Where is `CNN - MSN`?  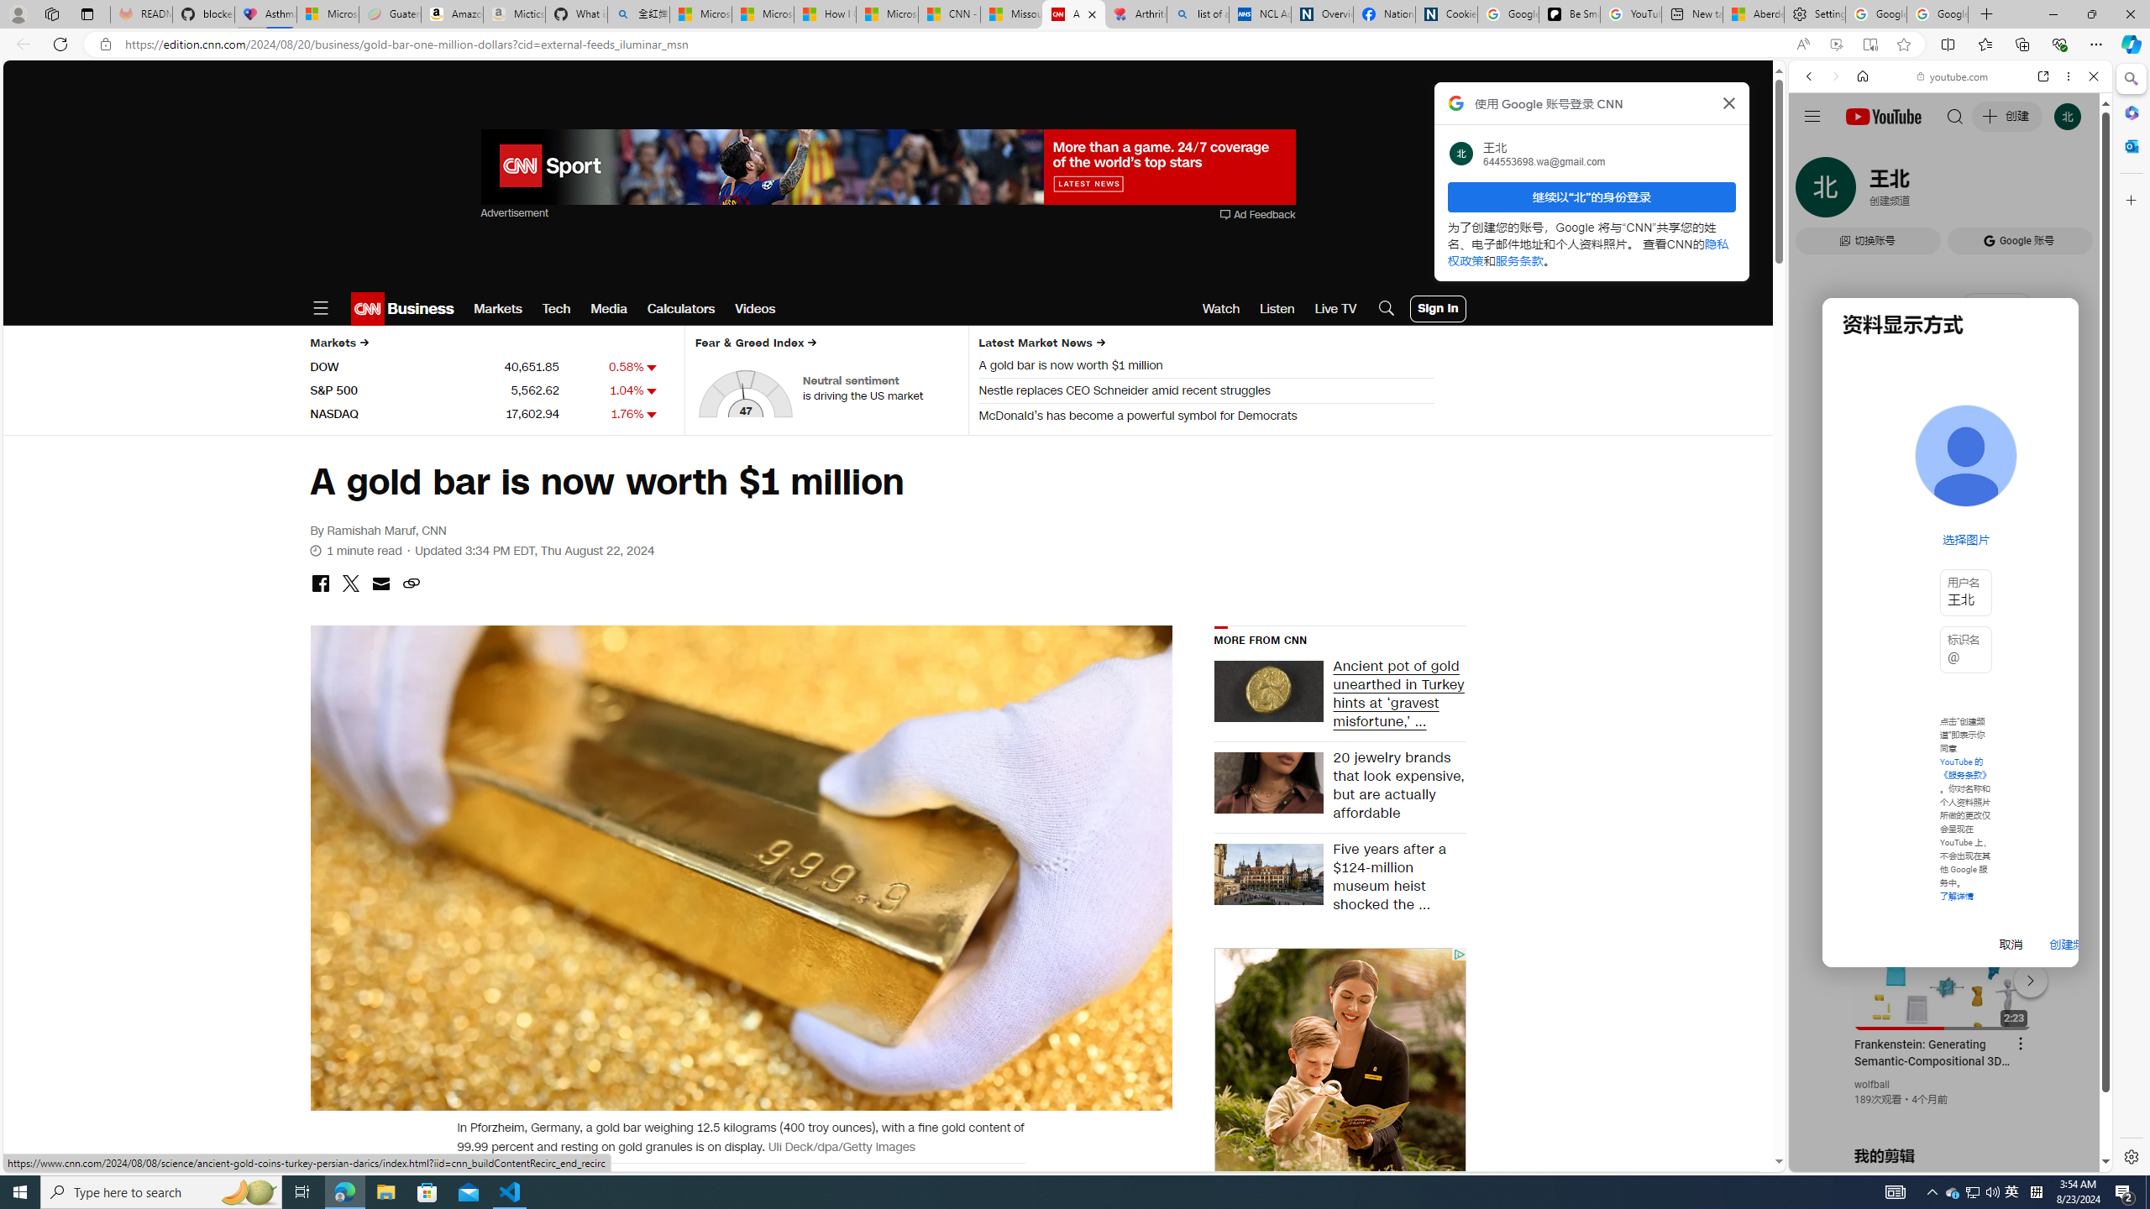 CNN - MSN is located at coordinates (949, 14).